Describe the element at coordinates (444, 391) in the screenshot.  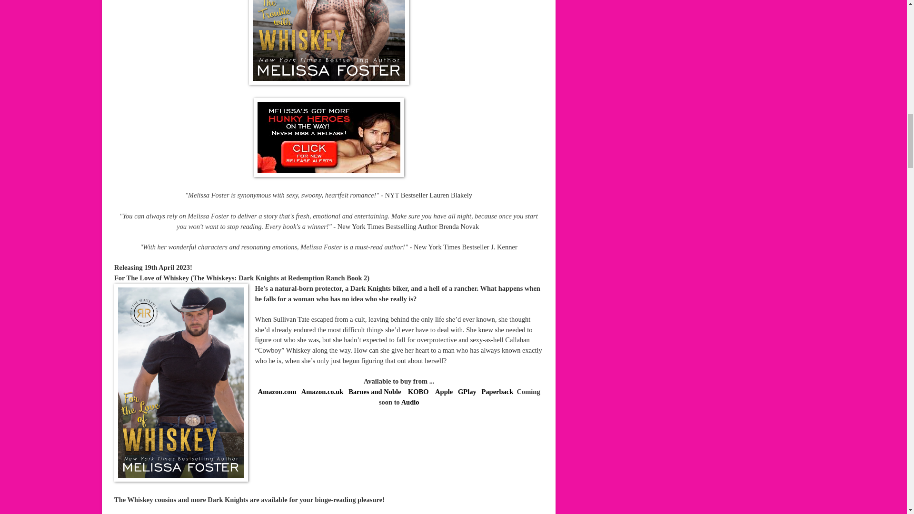
I see `Apple` at that location.